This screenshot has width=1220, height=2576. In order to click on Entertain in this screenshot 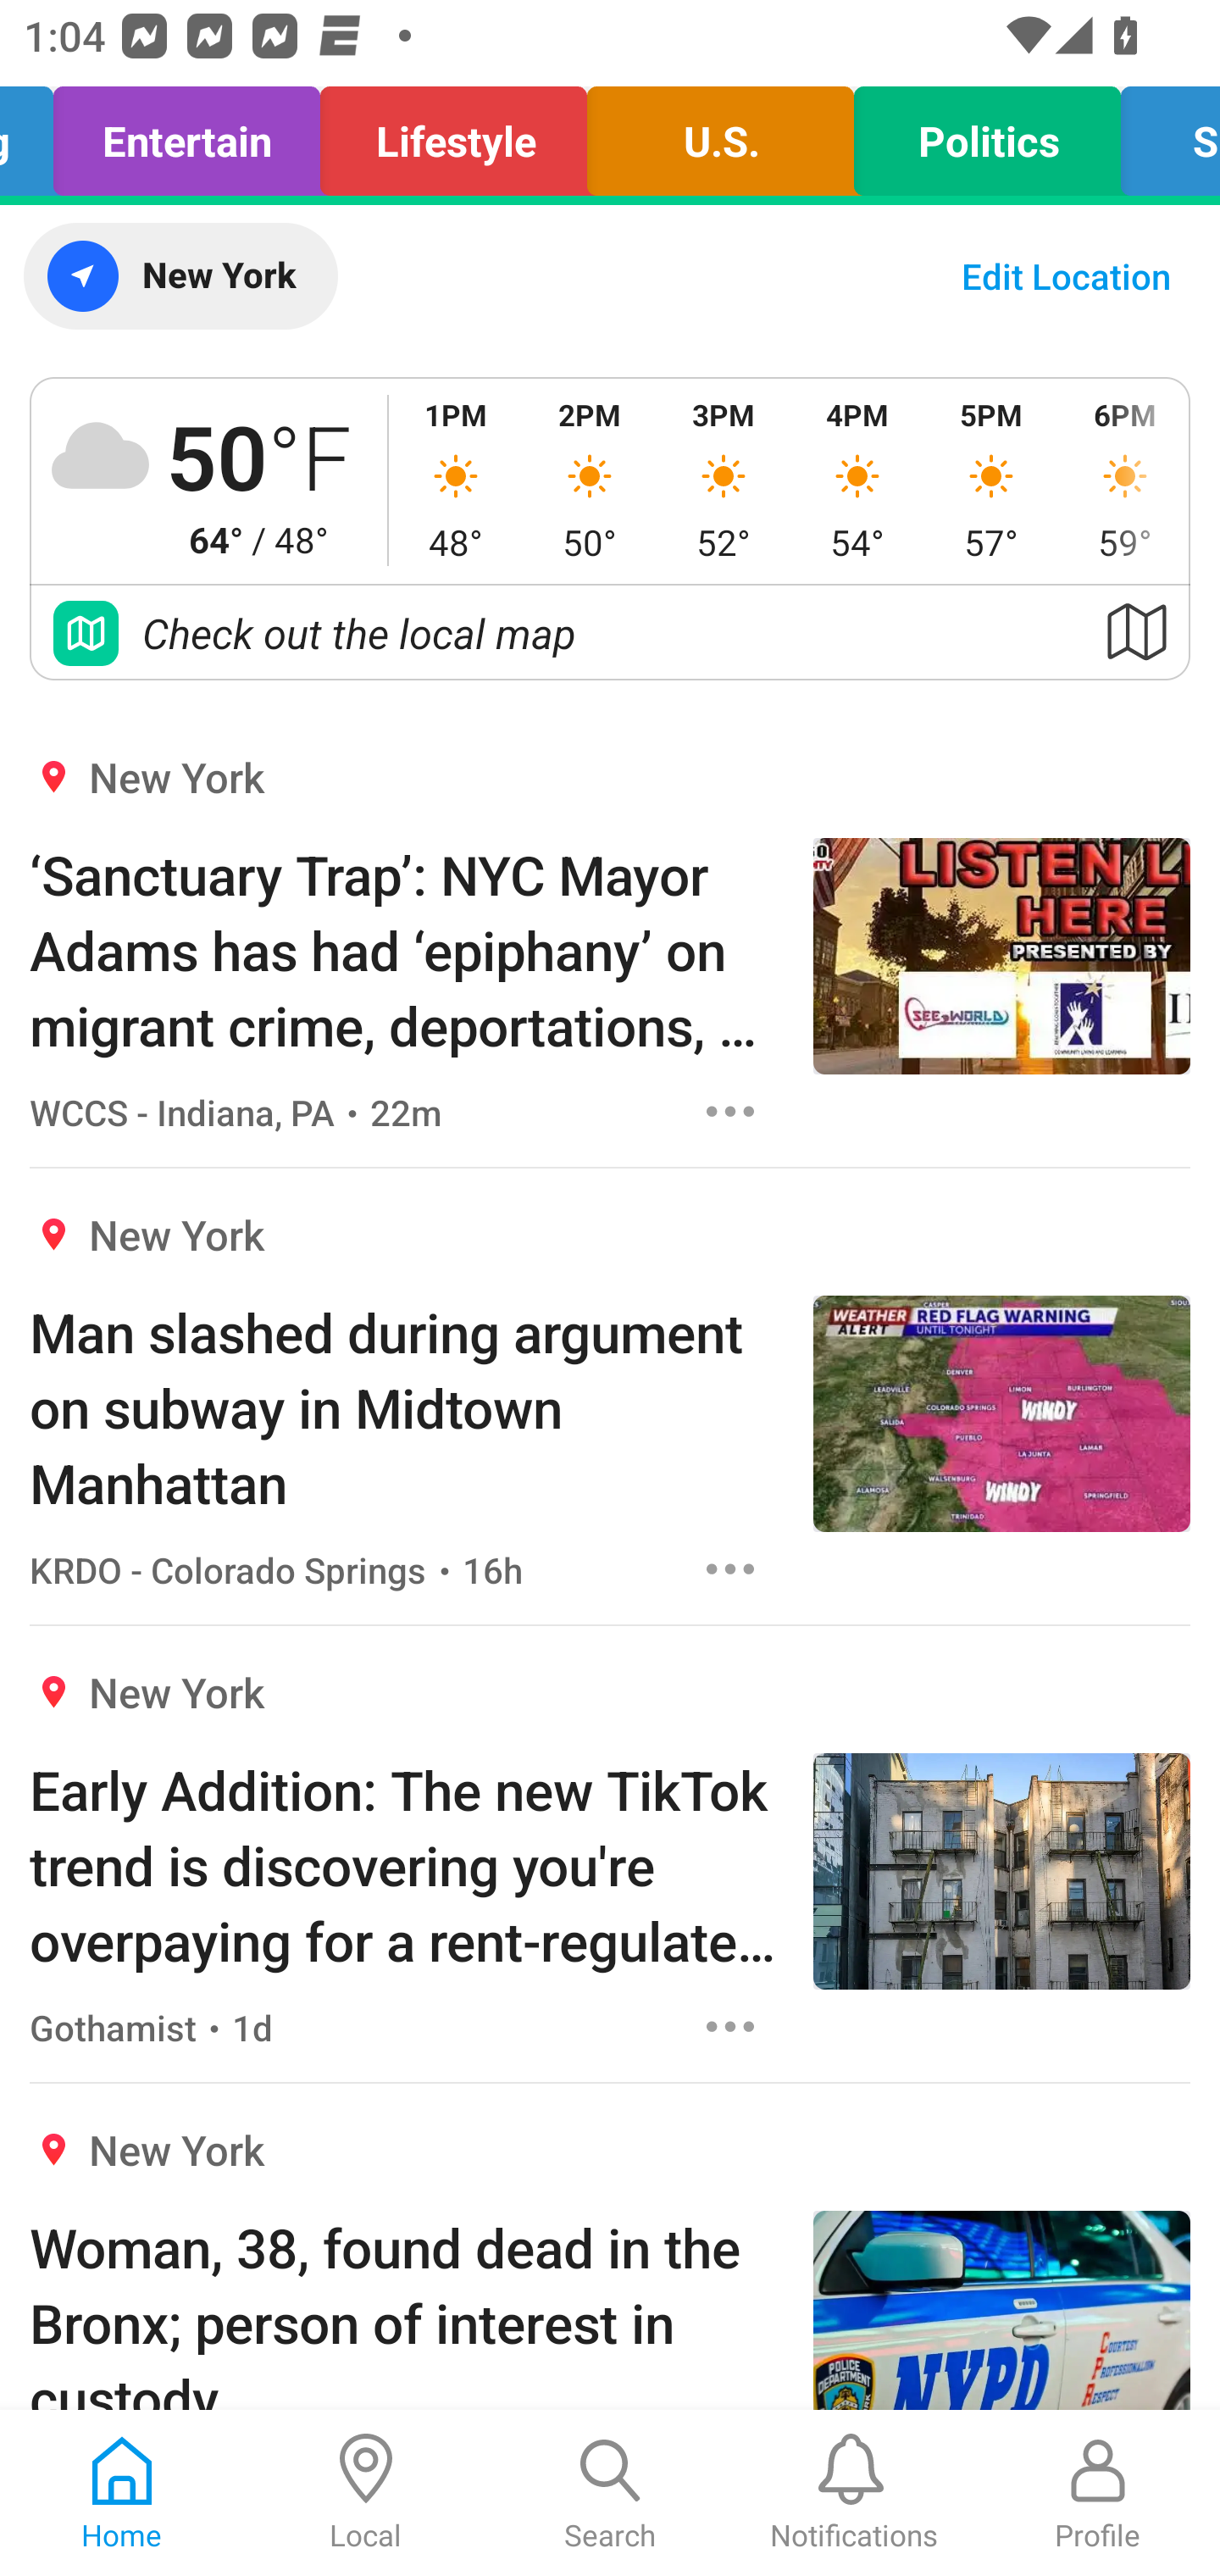, I will do `click(186, 134)`.